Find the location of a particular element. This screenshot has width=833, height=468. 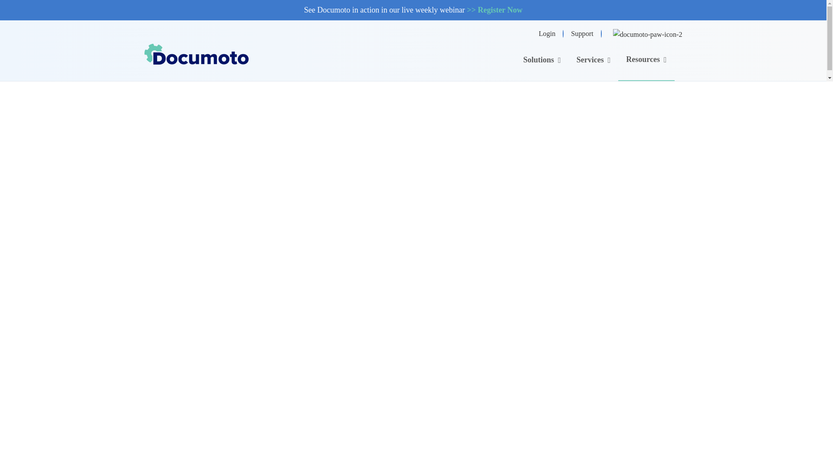

Services is located at coordinates (594, 60).